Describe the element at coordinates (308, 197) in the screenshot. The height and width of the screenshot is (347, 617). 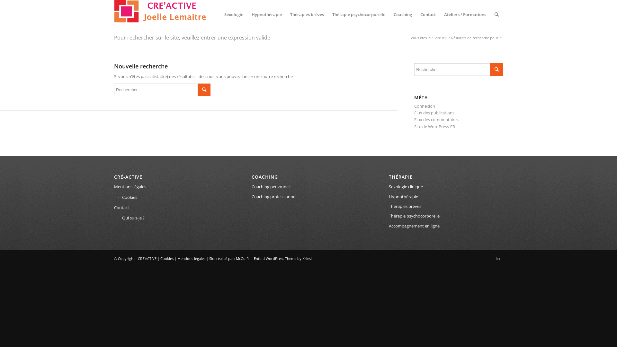
I see `Coaching professionnel` at that location.